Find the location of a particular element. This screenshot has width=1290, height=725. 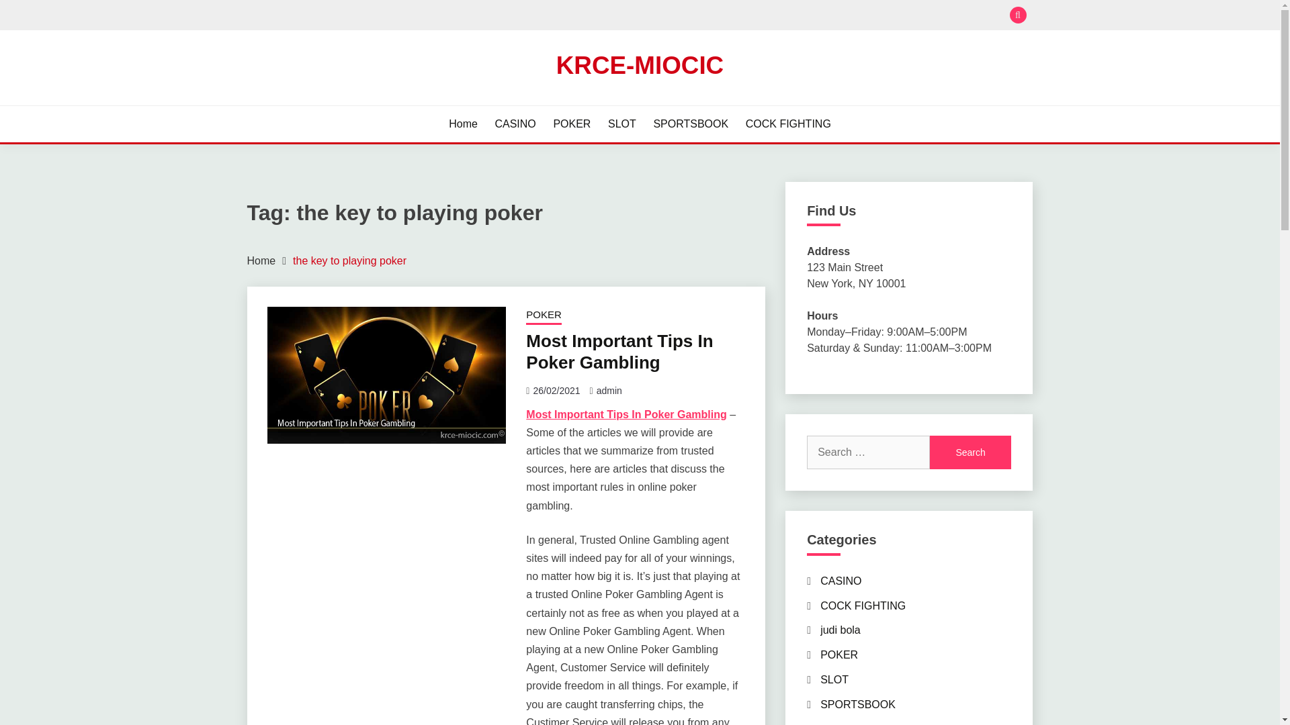

COCK FIGHTING is located at coordinates (863, 606).